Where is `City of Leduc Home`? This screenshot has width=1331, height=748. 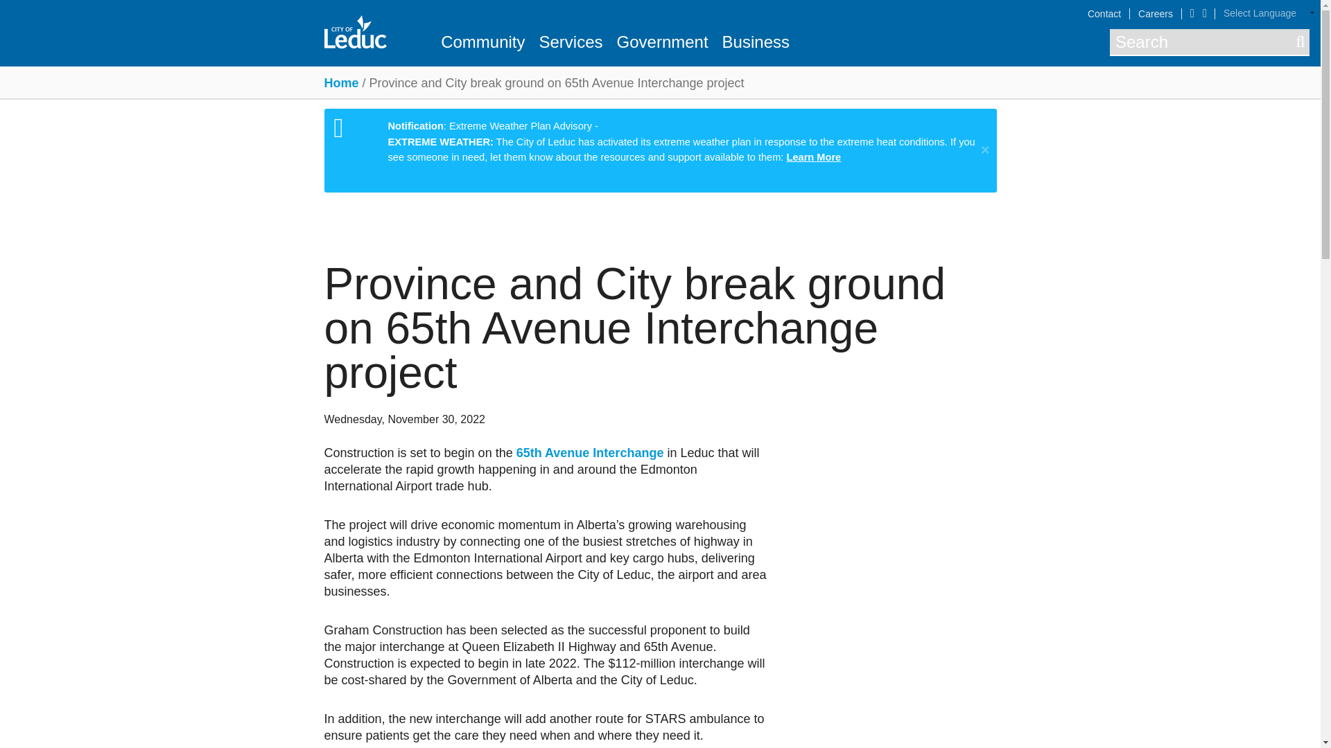
City of Leduc Home is located at coordinates (356, 32).